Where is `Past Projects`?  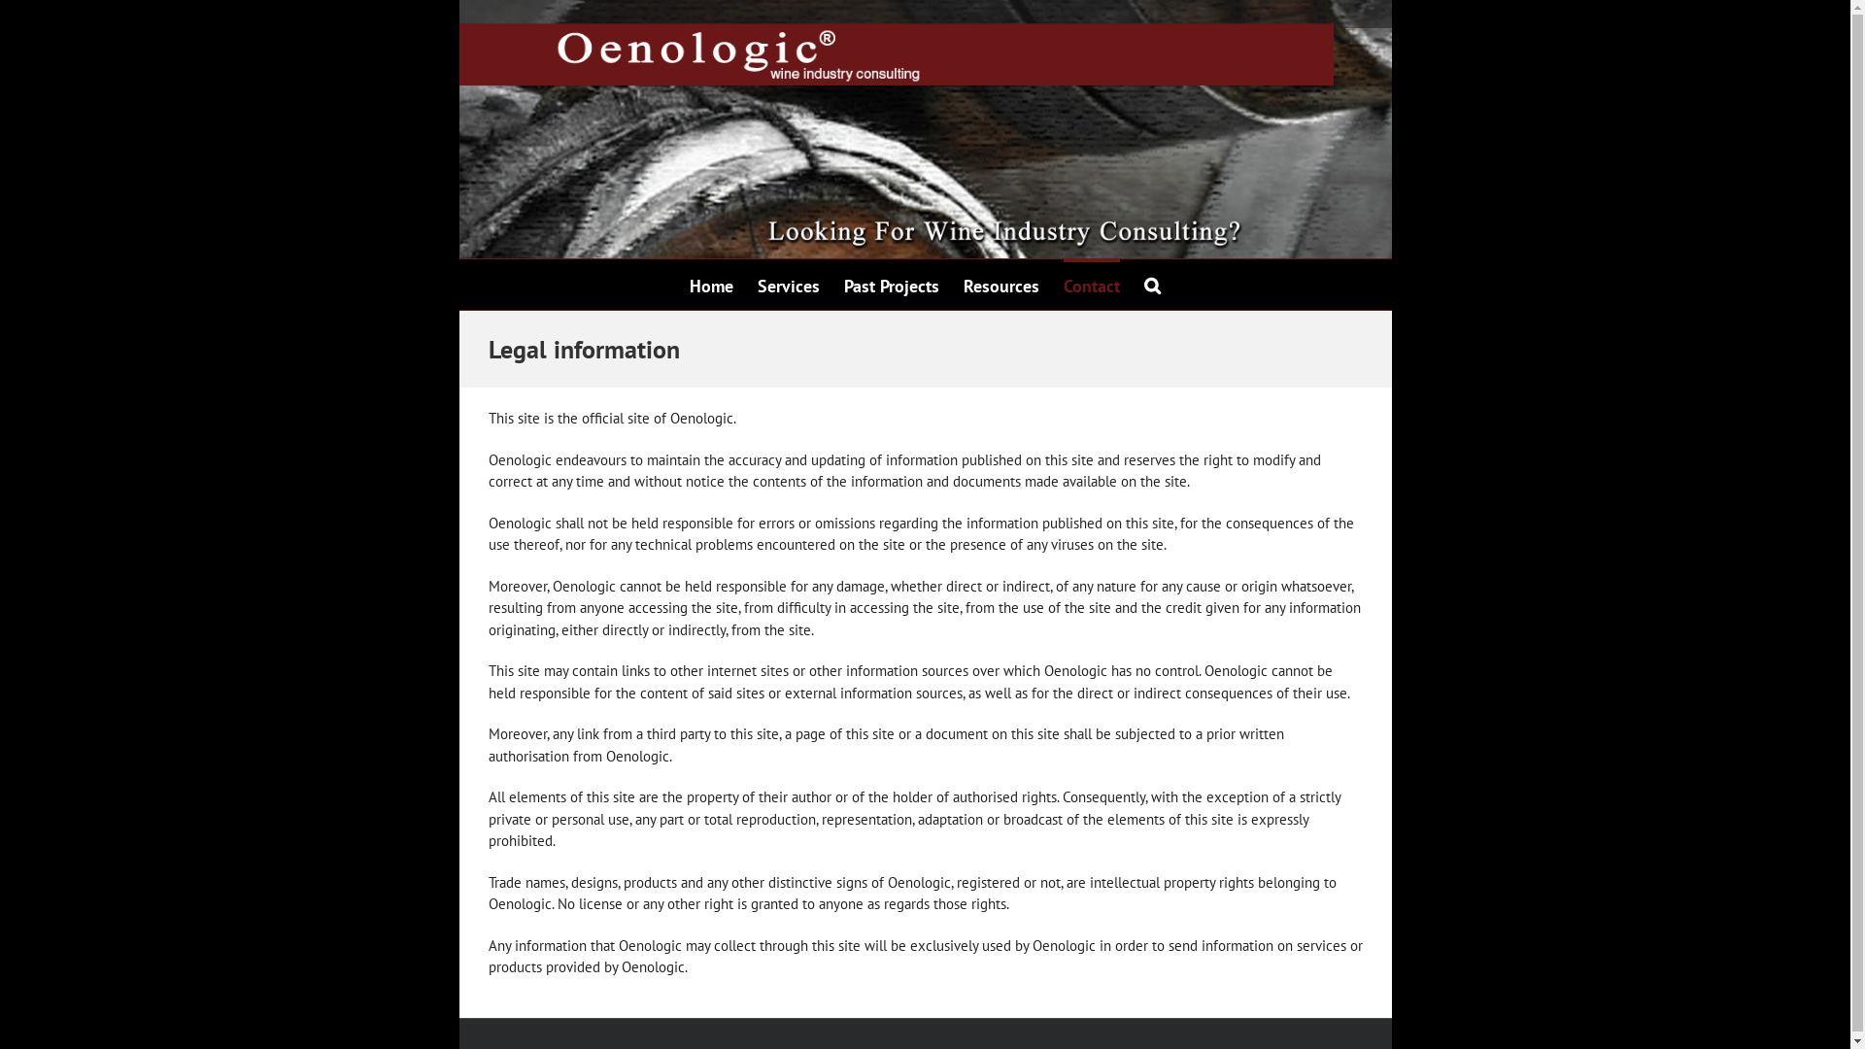
Past Projects is located at coordinates (892, 285).